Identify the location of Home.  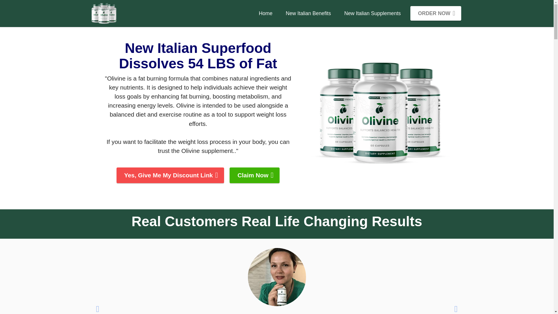
(266, 13).